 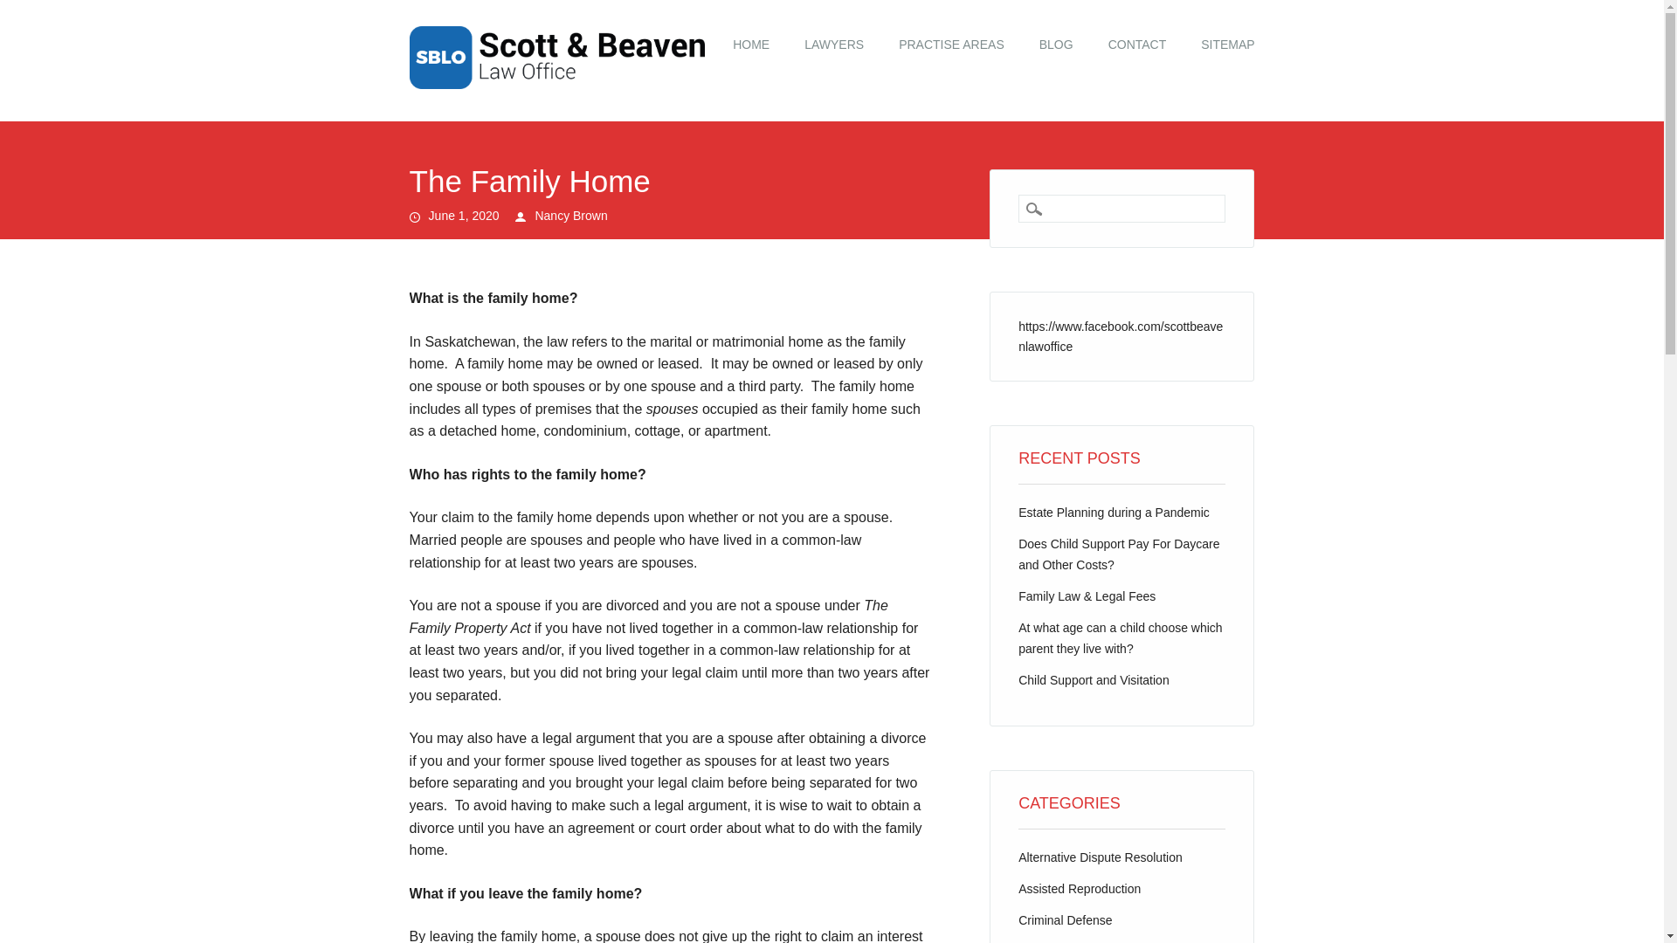 I want to click on View all posts by Nancy Brown, so click(x=571, y=215).